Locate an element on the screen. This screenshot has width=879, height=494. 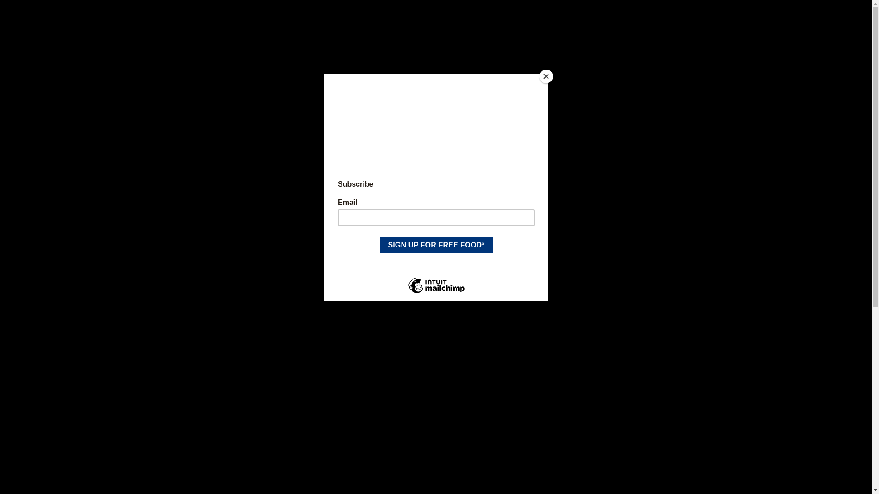
Fresh Cut Chips Wholesale is located at coordinates (503, 123).